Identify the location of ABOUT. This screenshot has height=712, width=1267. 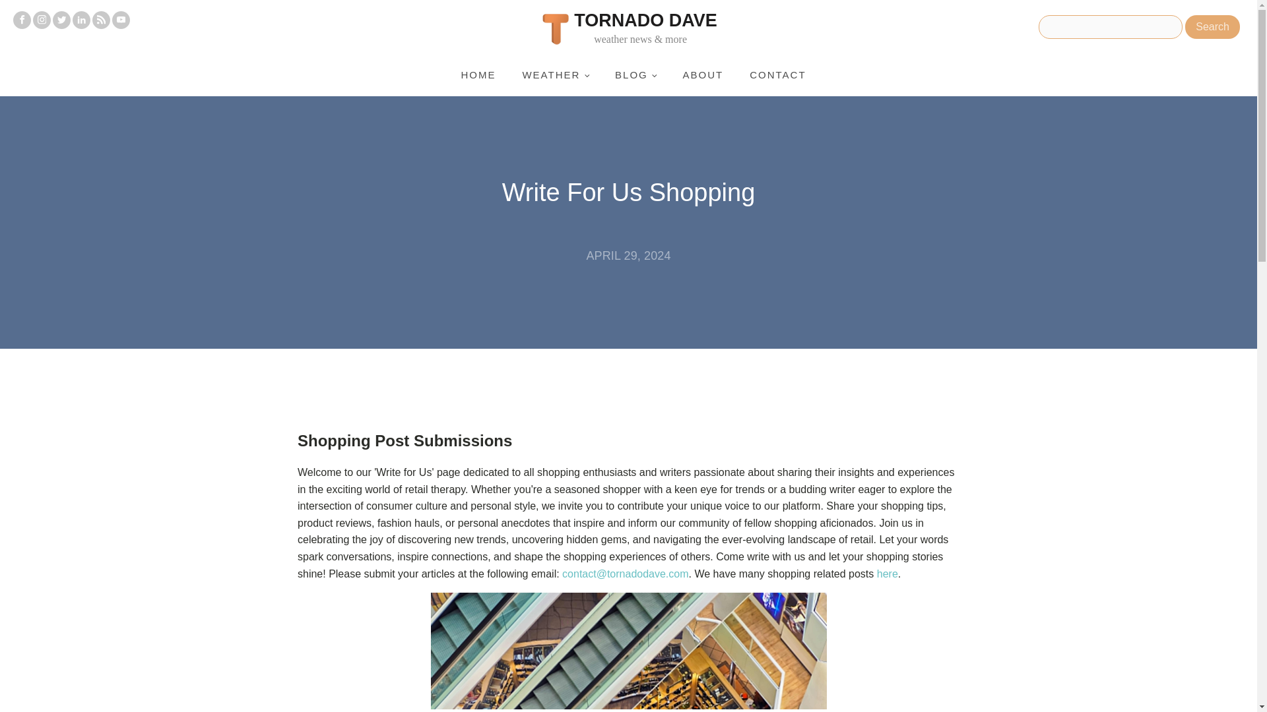
(702, 75).